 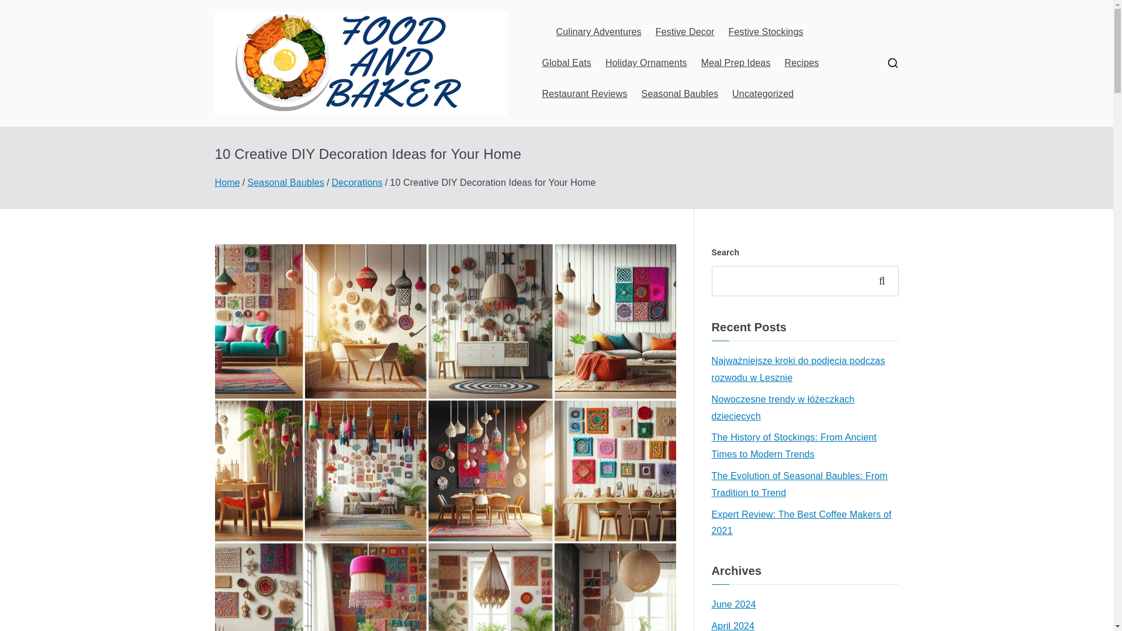 What do you see at coordinates (584, 94) in the screenshot?
I see `Restaurant Reviews` at bounding box center [584, 94].